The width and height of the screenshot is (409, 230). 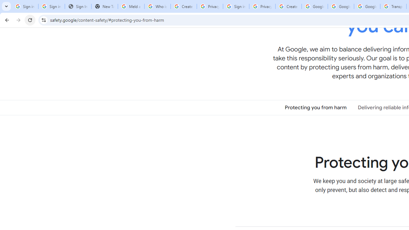 What do you see at coordinates (367, 6) in the screenshot?
I see `Google Account` at bounding box center [367, 6].